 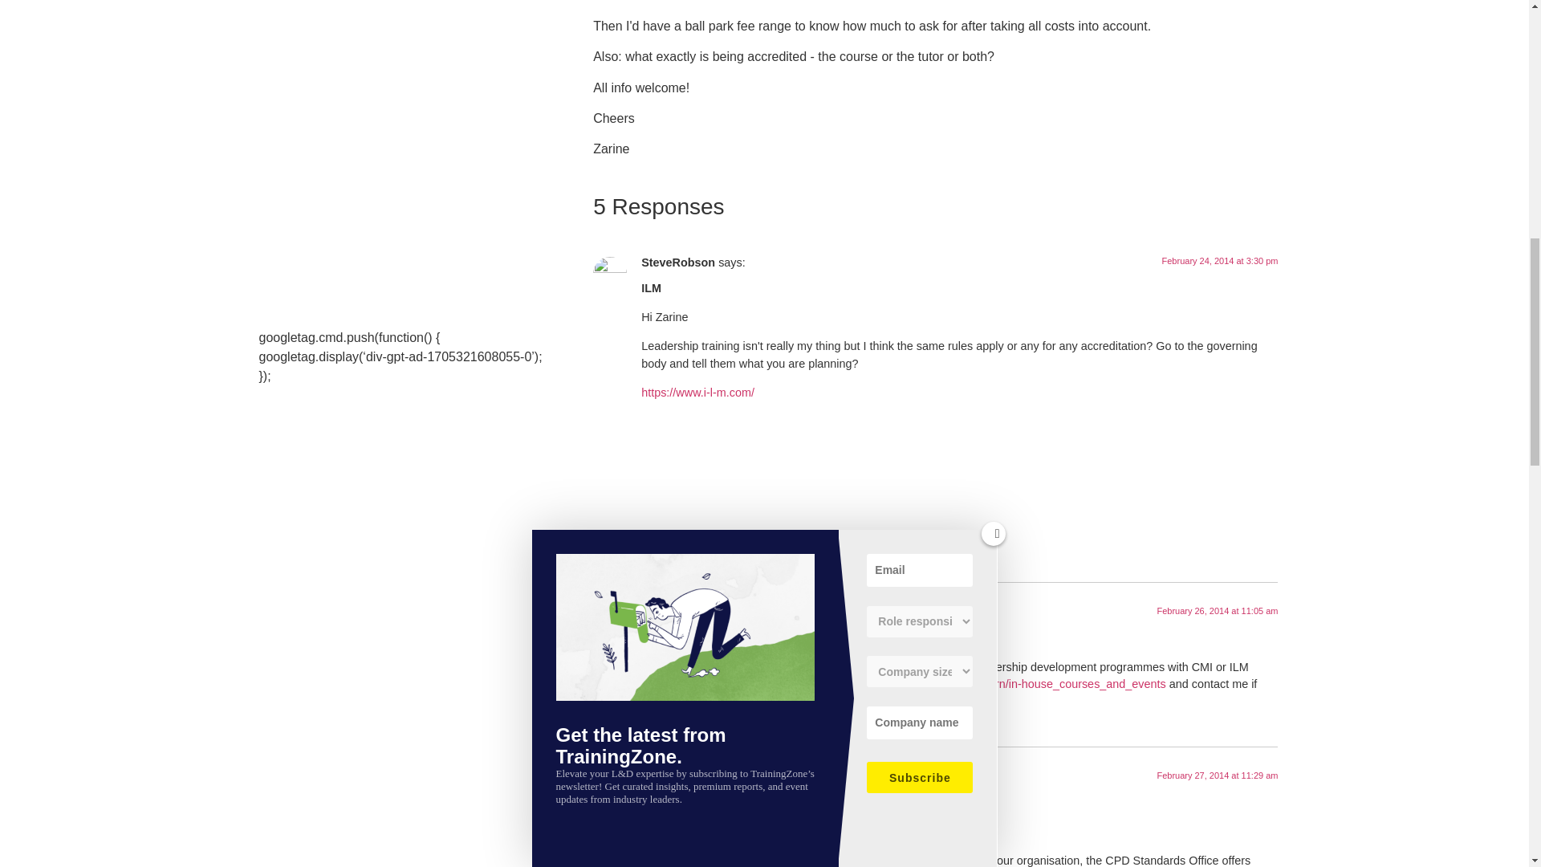 I want to click on February 26, 2014 at 11:05 am, so click(x=1217, y=610).